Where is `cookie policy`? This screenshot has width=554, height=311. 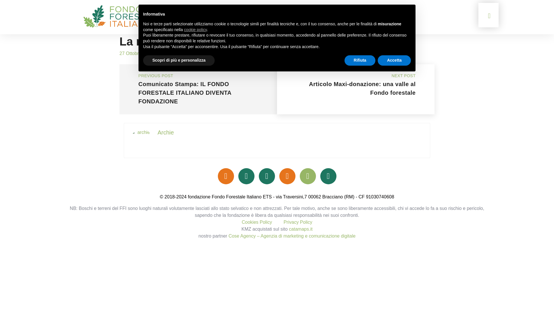 cookie policy is located at coordinates (195, 30).